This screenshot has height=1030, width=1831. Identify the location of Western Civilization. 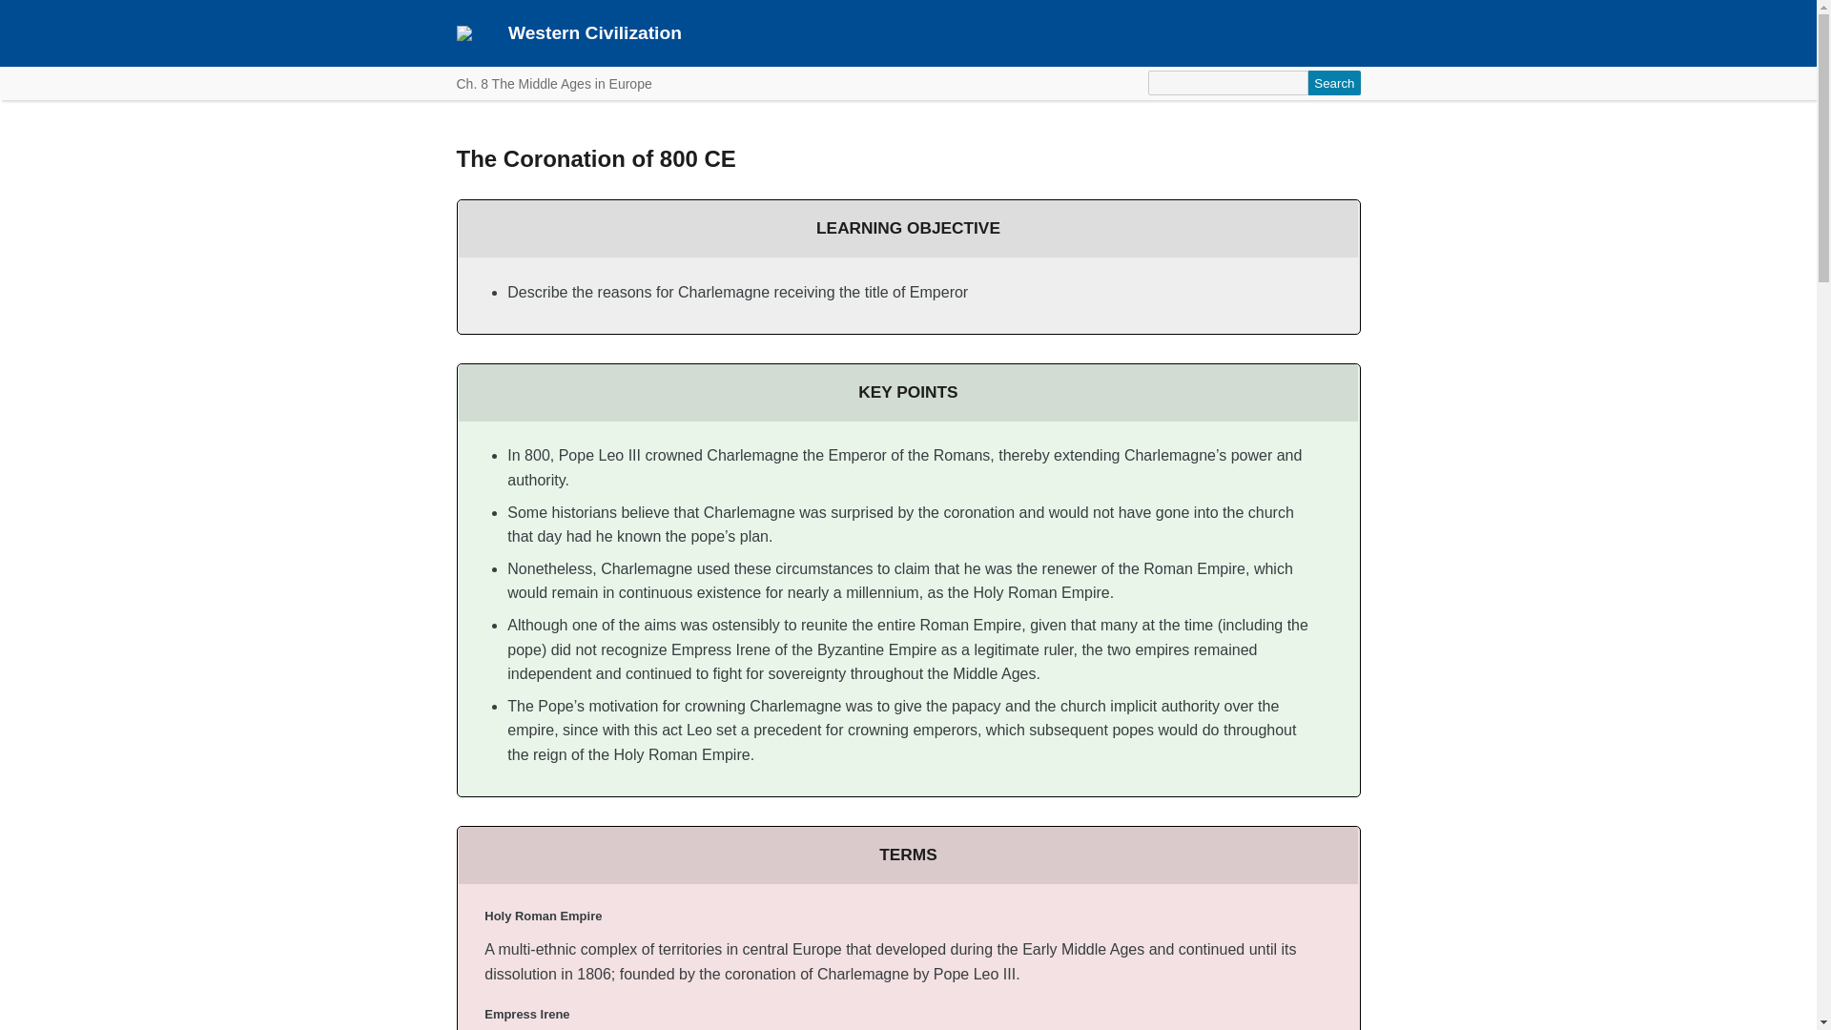
(595, 32).